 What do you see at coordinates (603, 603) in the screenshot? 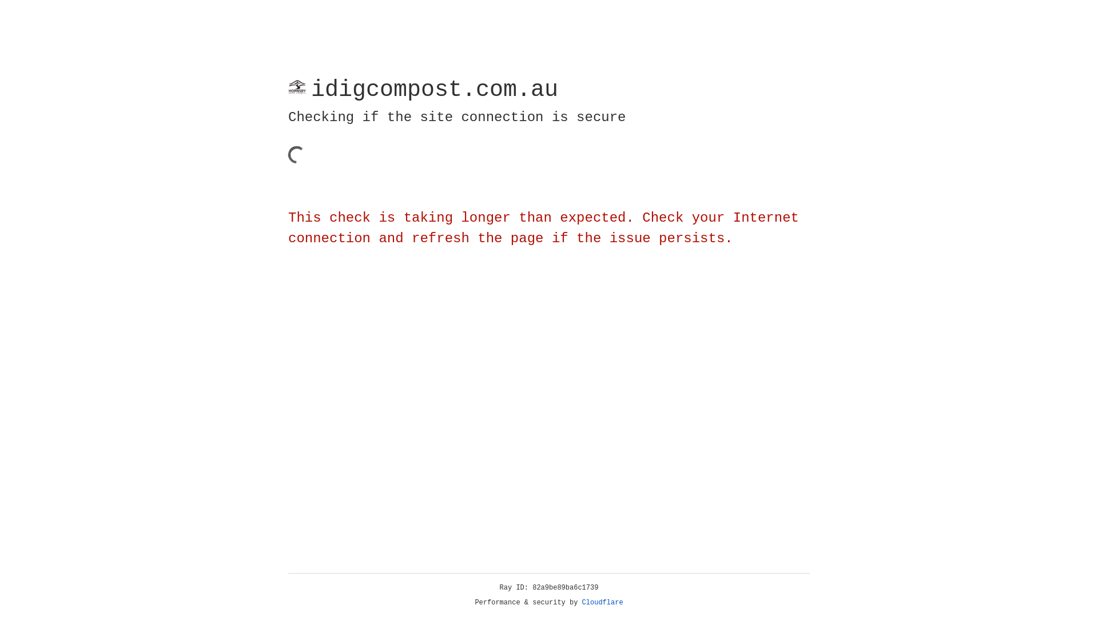
I see `Cloudflare` at bounding box center [603, 603].